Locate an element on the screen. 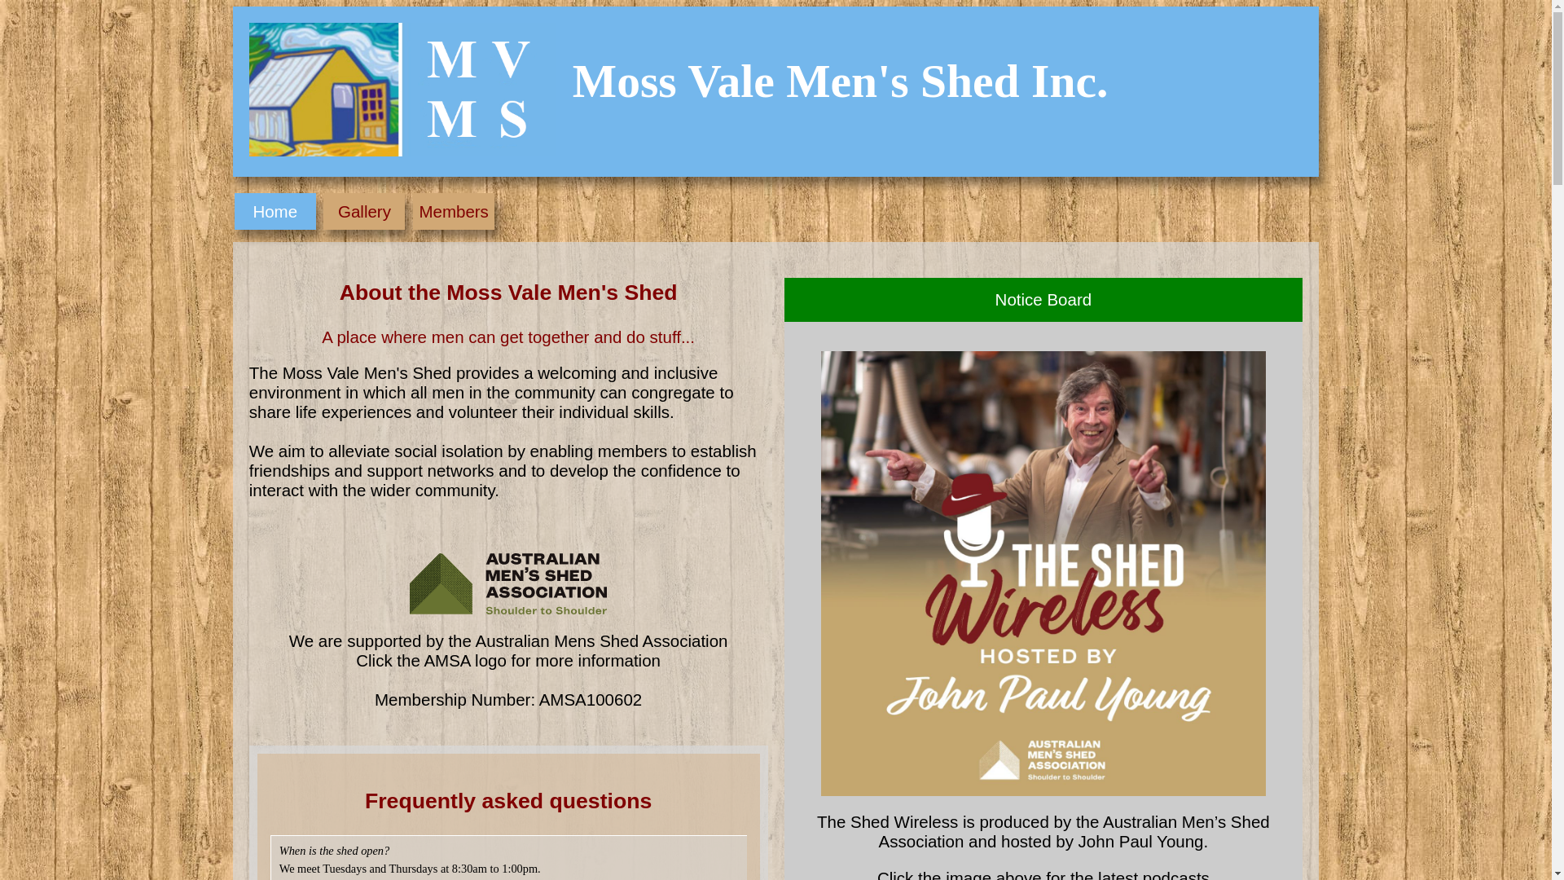 The height and width of the screenshot is (880, 1564). Home is located at coordinates (275, 212).